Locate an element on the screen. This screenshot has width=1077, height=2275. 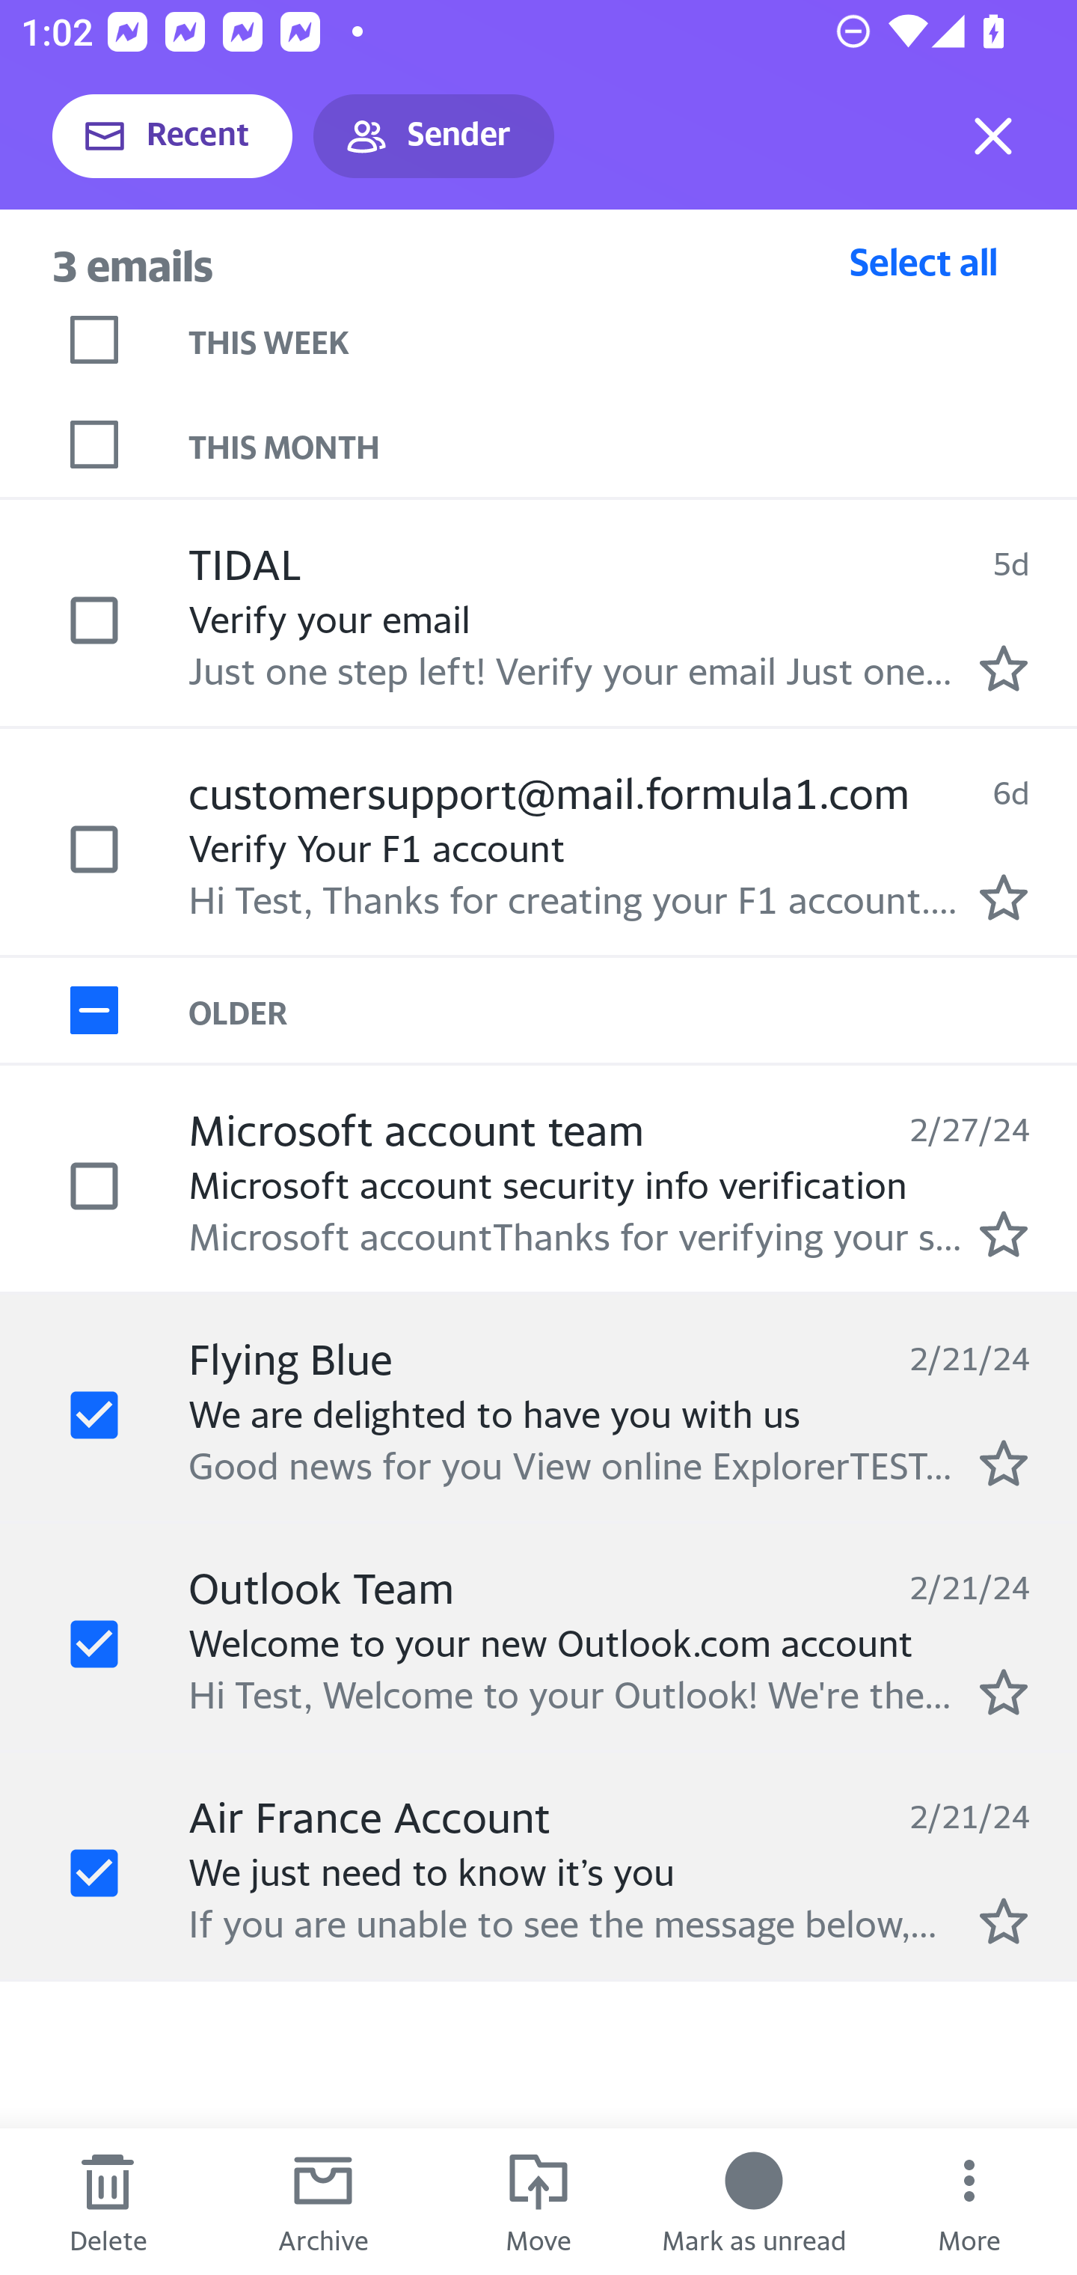
Exit selection mode is located at coordinates (993, 136).